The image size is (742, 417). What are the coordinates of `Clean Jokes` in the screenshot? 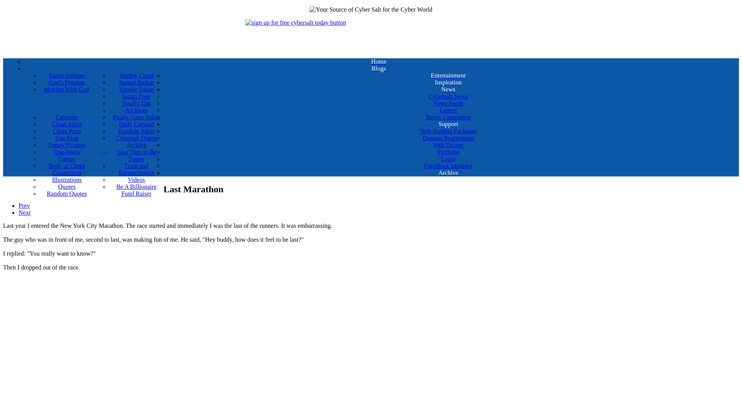 It's located at (67, 124).